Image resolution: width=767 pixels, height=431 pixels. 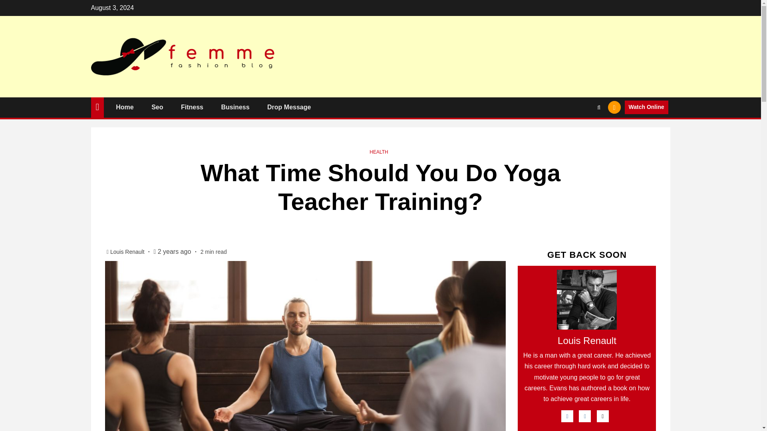 What do you see at coordinates (583, 132) in the screenshot?
I see `Search` at bounding box center [583, 132].